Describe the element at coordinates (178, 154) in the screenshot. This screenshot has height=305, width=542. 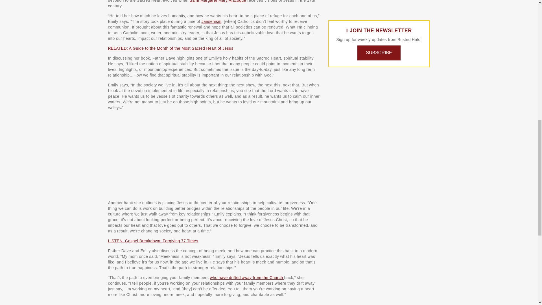
I see `Emily Jaminet Interview` at that location.